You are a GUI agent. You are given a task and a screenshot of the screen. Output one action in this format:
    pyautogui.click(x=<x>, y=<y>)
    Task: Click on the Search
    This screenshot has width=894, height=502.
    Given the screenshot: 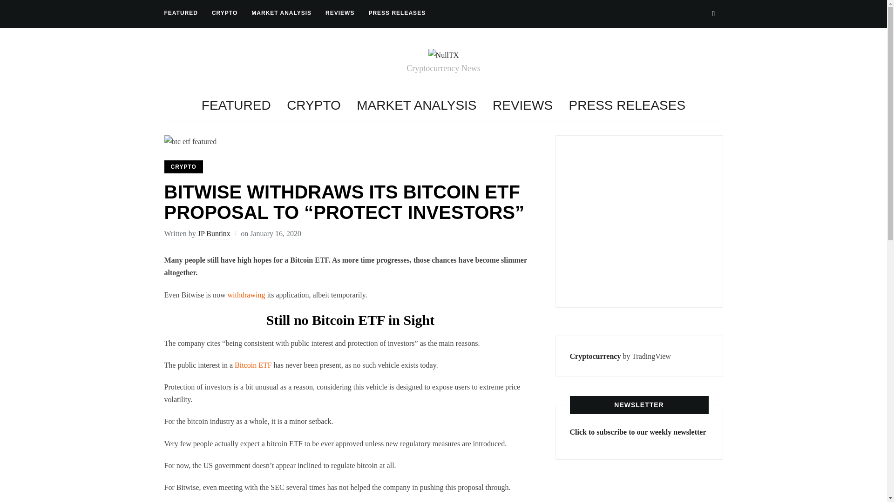 What is the action you would take?
    pyautogui.click(x=713, y=13)
    